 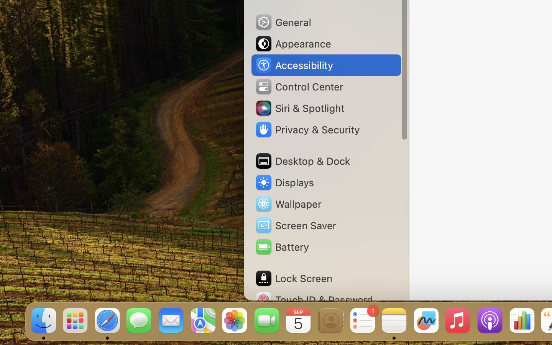 What do you see at coordinates (294, 65) in the screenshot?
I see `Accessibility` at bounding box center [294, 65].